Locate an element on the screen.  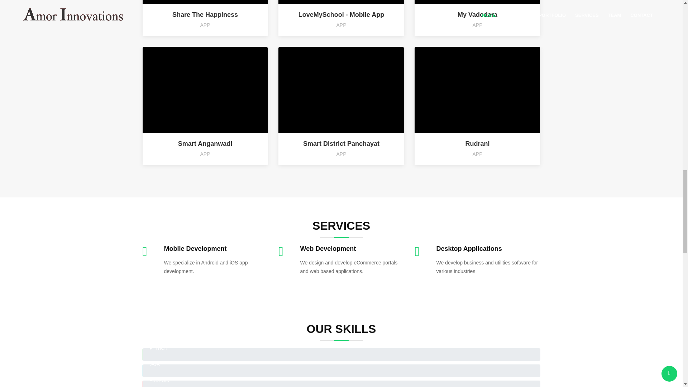
Desktop Applications is located at coordinates (469, 249).